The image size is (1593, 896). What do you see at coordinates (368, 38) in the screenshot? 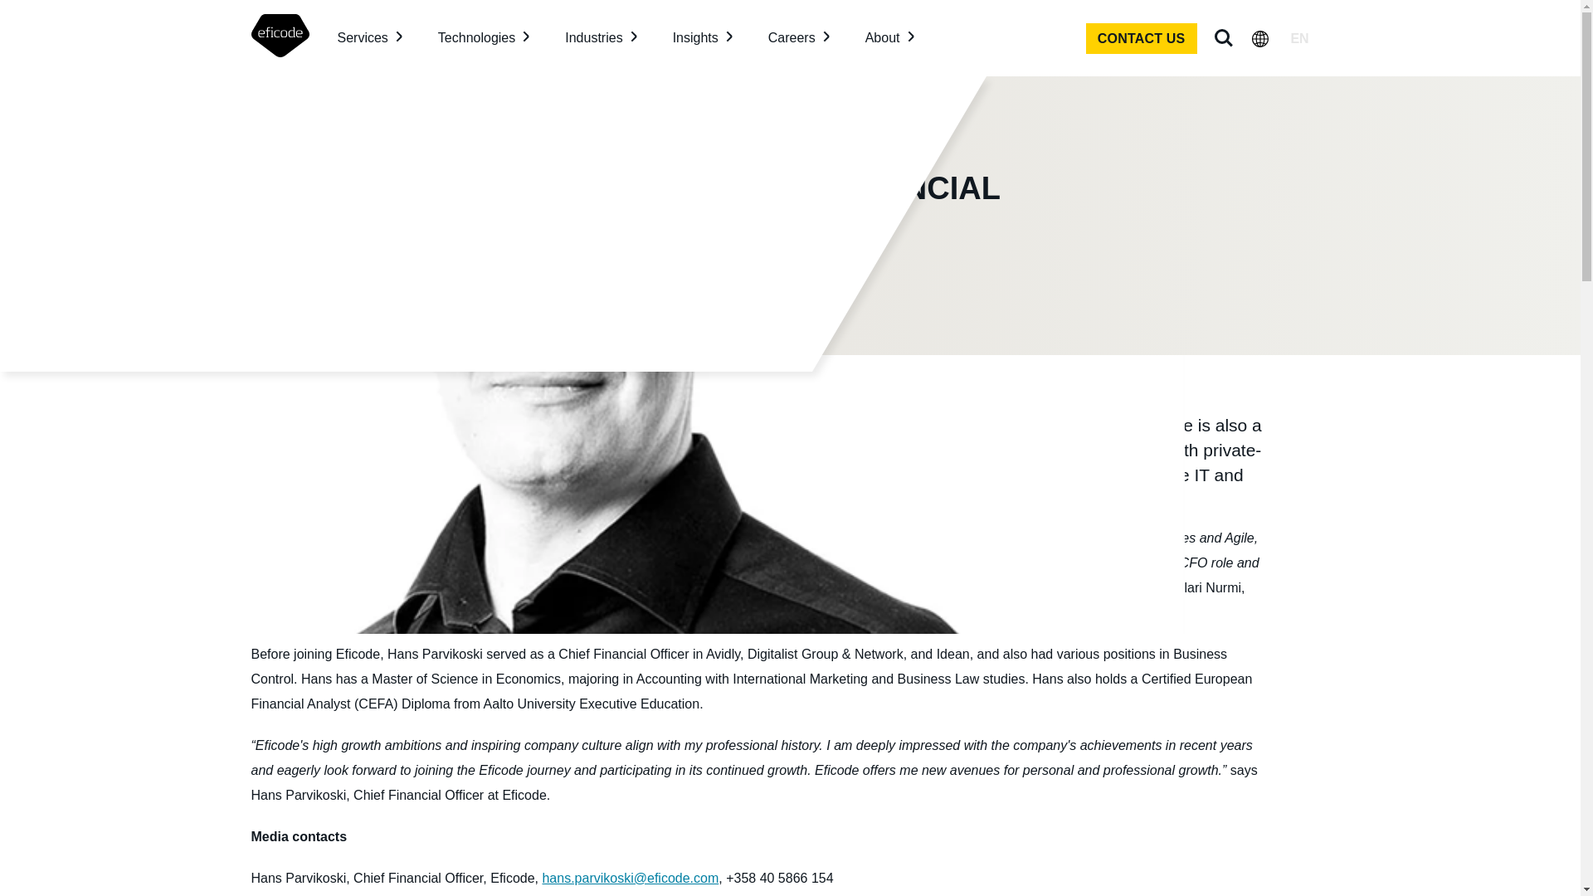
I see `Services` at bounding box center [368, 38].